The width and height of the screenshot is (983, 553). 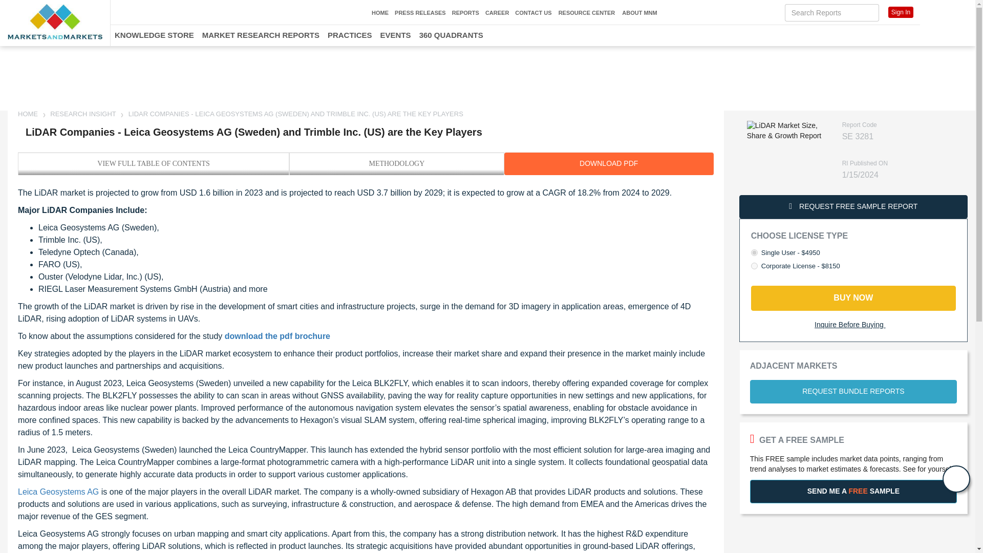 What do you see at coordinates (55, 22) in the screenshot?
I see `Market Research Firm` at bounding box center [55, 22].